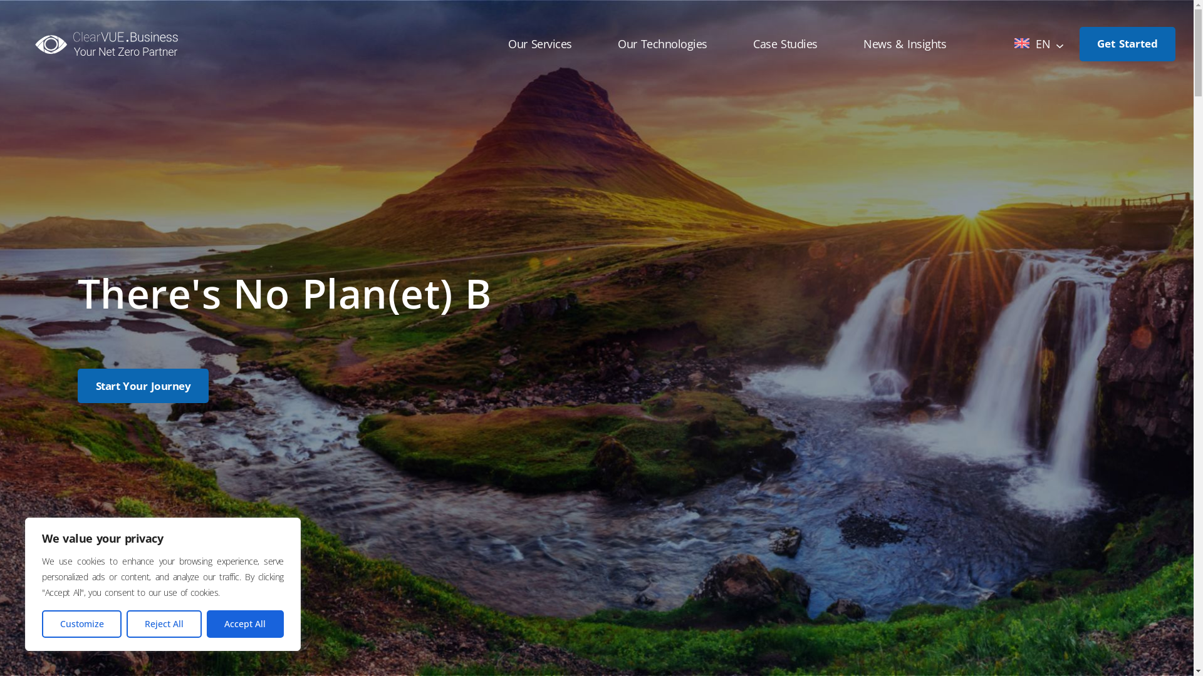  Describe the element at coordinates (143, 386) in the screenshot. I see `Start Your Journey` at that location.